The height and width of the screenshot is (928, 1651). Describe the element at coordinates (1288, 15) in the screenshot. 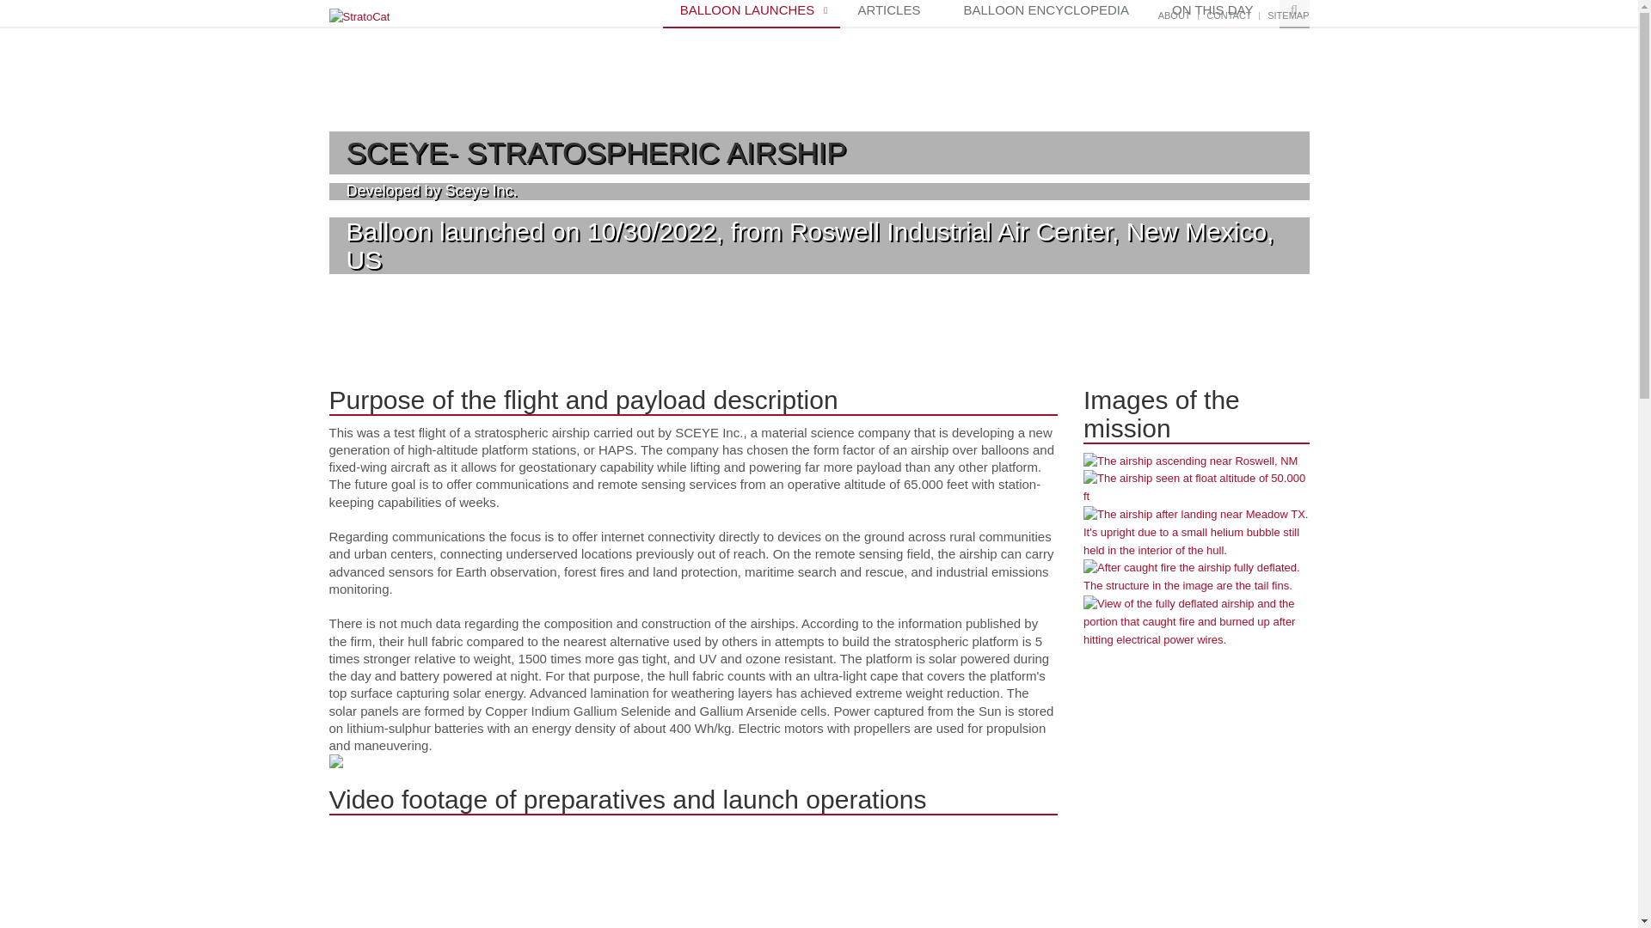

I see `SITEMAP` at that location.